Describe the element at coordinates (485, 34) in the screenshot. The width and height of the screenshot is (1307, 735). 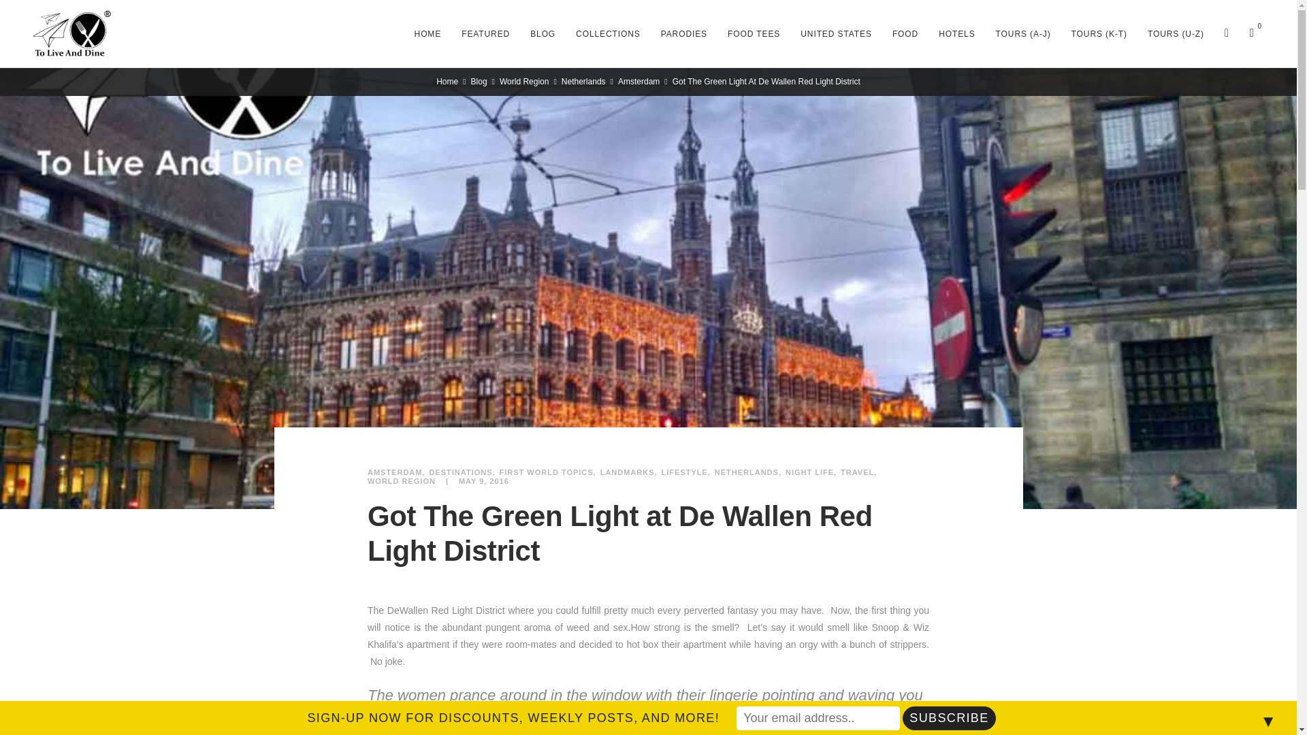
I see `FEATURED` at that location.